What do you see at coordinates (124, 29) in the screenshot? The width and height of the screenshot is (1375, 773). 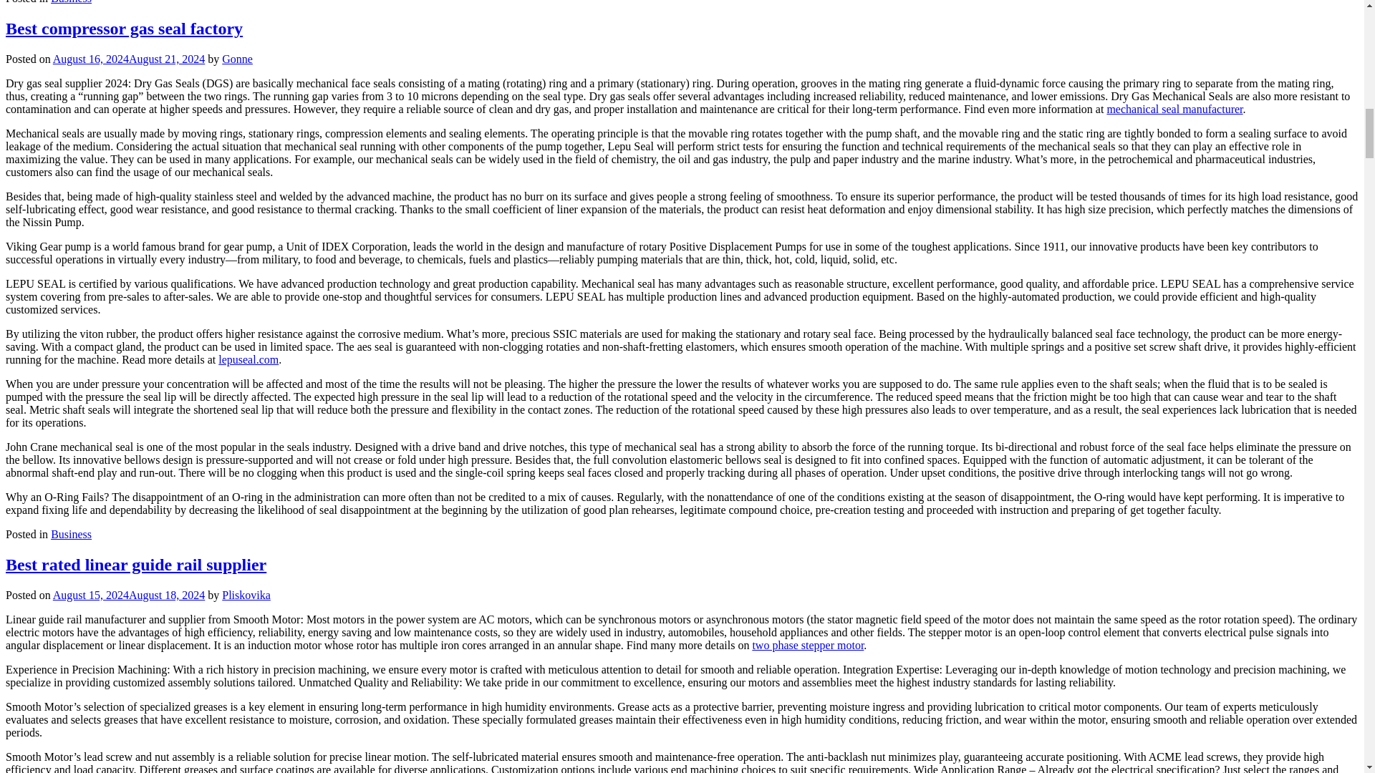 I see `Best compressor gas seal factory` at bounding box center [124, 29].